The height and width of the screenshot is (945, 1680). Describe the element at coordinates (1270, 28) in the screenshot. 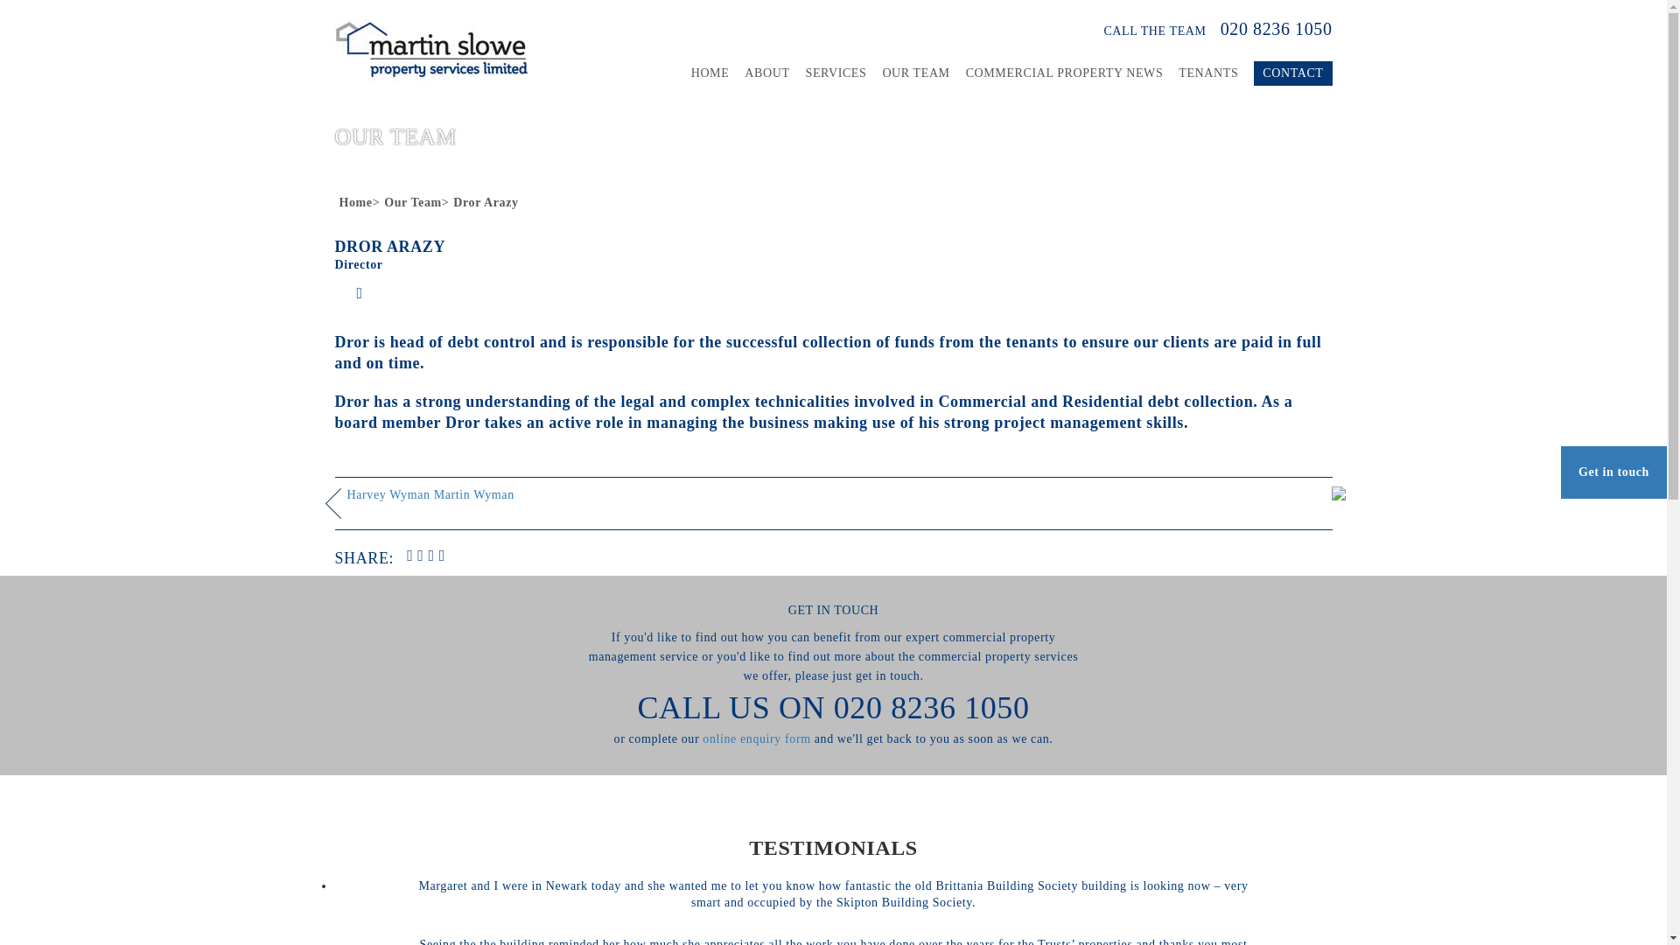

I see `020 8236 1050` at that location.